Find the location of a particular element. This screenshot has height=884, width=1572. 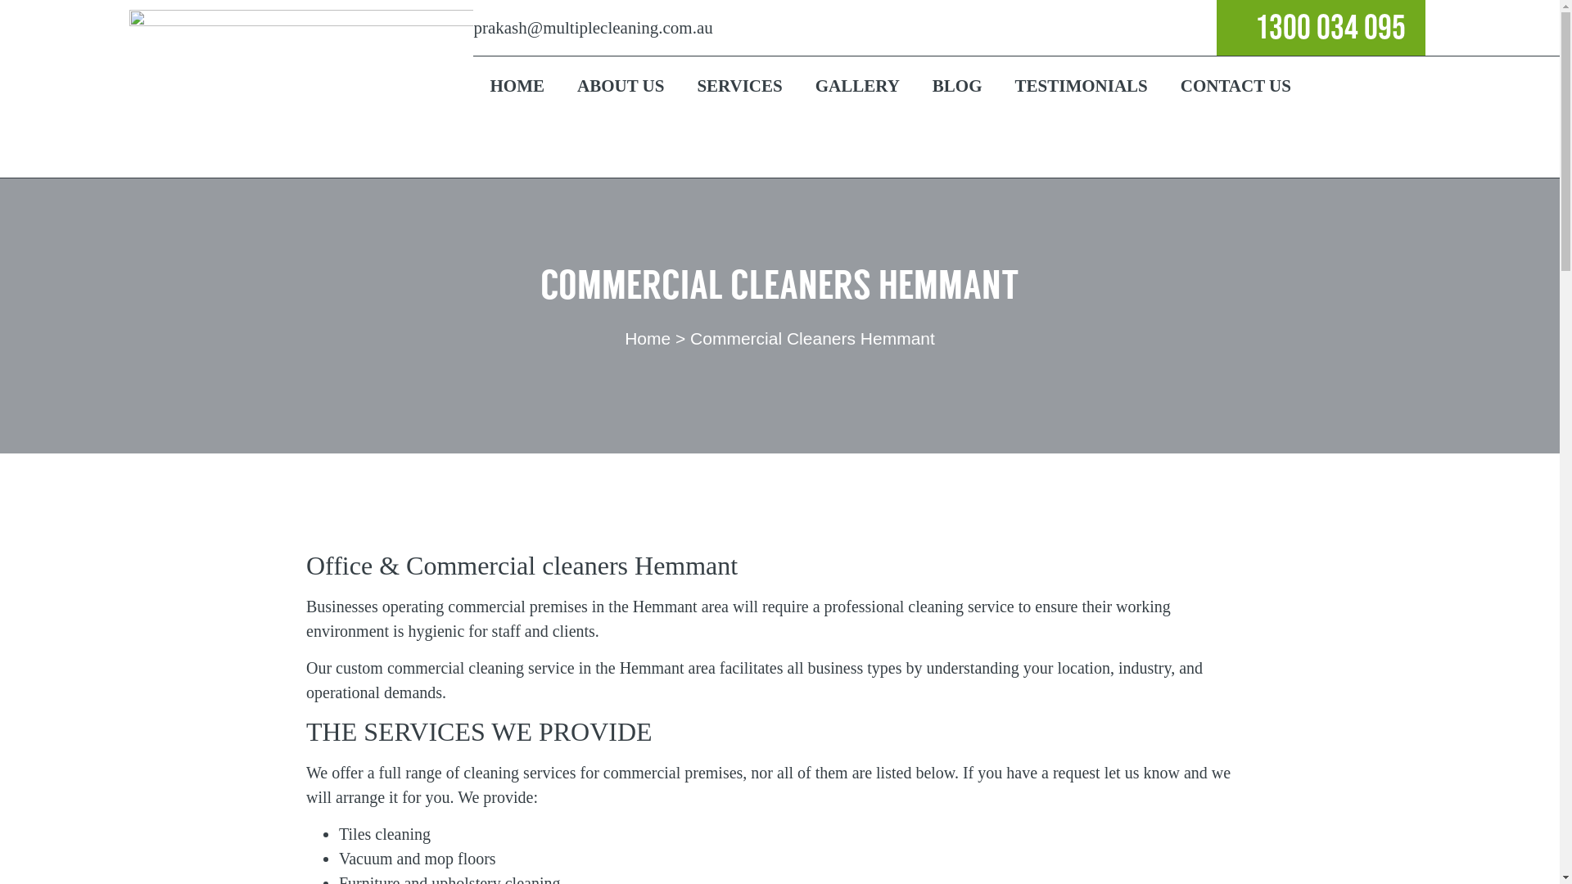

prakash@multiplecleaning.com.au is located at coordinates (593, 28).